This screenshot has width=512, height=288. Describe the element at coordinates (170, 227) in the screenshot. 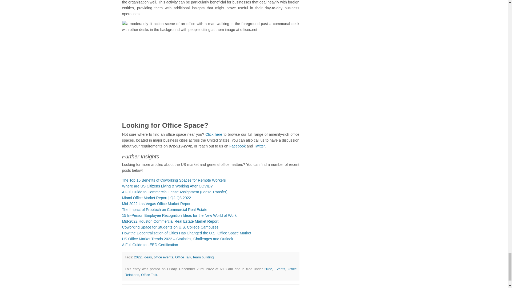

I see `Coworking Space for Students on U.S. College Campuses` at that location.